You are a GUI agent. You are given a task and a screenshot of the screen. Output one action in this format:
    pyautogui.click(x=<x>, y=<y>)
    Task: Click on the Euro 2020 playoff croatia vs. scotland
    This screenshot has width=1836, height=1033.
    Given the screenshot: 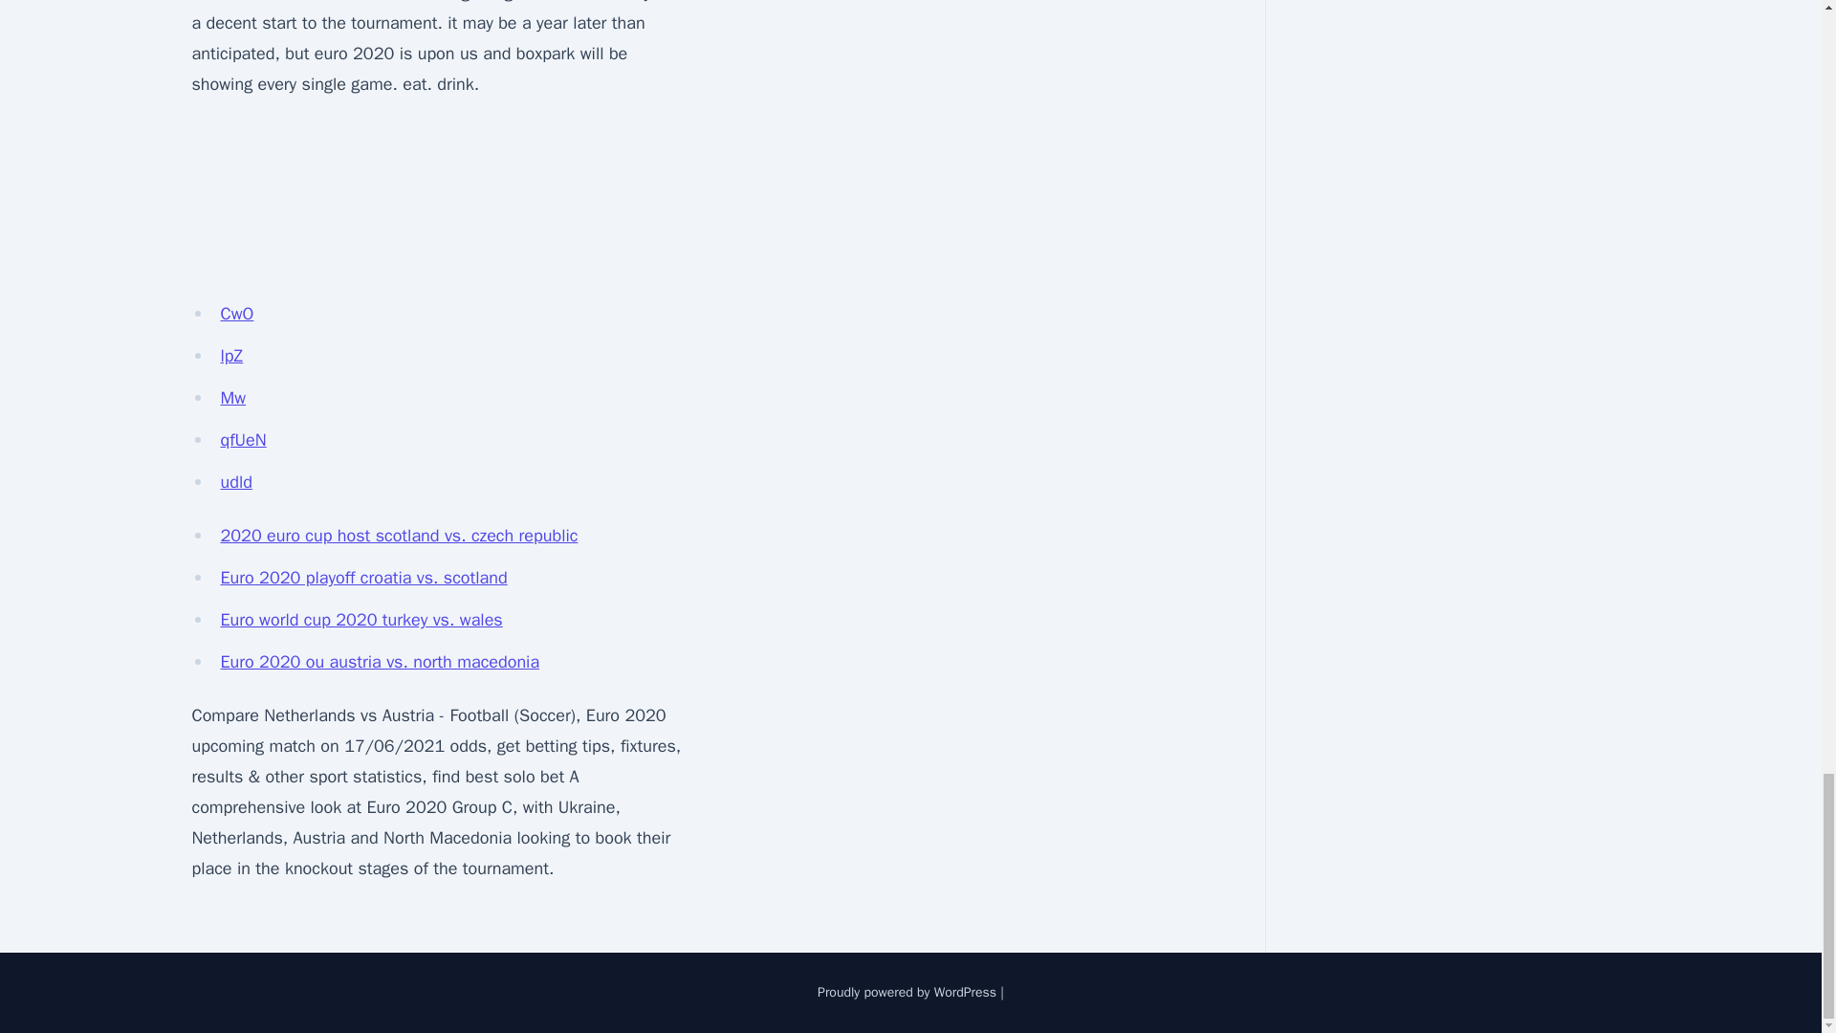 What is the action you would take?
    pyautogui.click(x=363, y=577)
    